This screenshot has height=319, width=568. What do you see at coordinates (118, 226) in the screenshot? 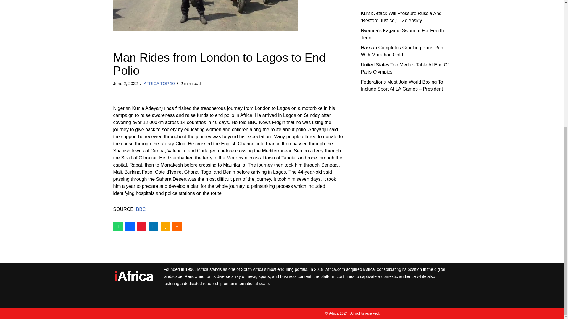
I see `WhatsApp` at bounding box center [118, 226].